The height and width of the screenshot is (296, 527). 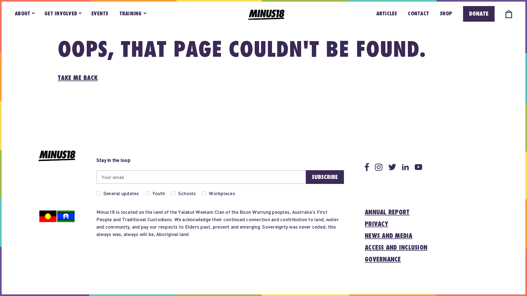 What do you see at coordinates (418, 14) in the screenshot?
I see `CONTACT` at bounding box center [418, 14].